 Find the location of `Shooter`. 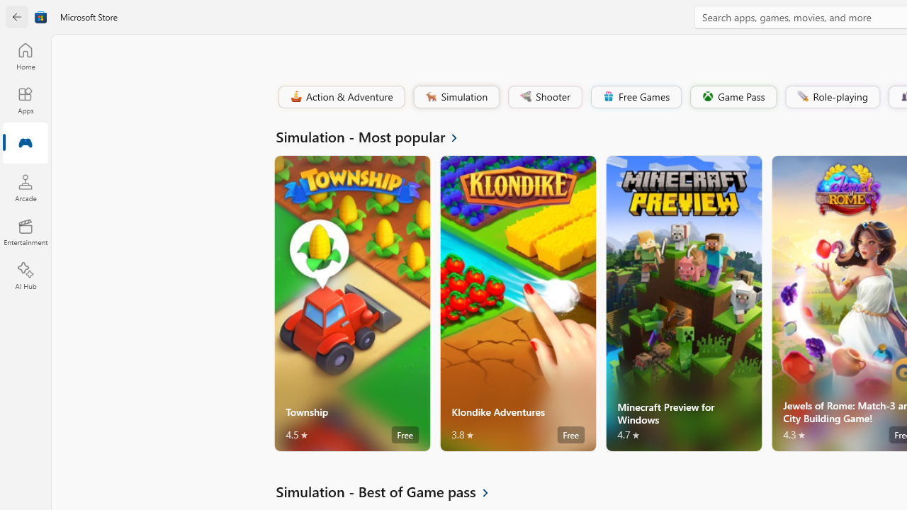

Shooter is located at coordinates (544, 96).